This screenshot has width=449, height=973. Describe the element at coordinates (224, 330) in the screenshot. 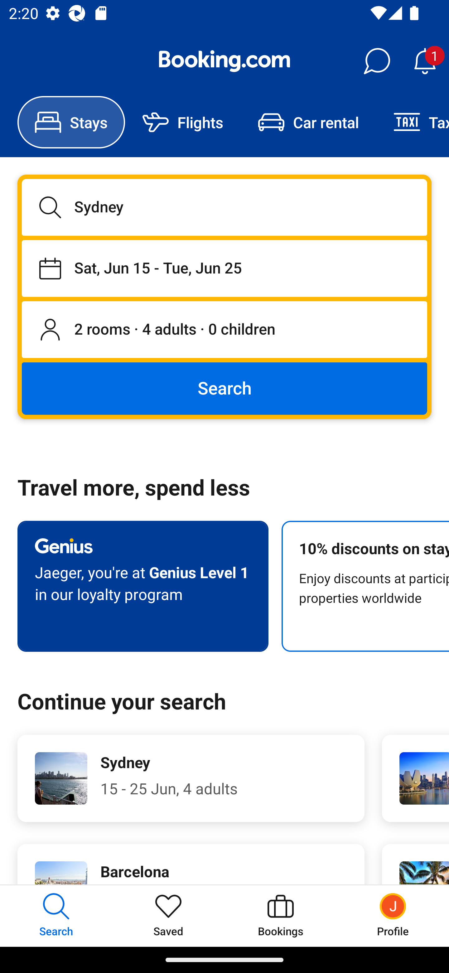

I see `2 rooms, 4 adults, 0 children` at that location.